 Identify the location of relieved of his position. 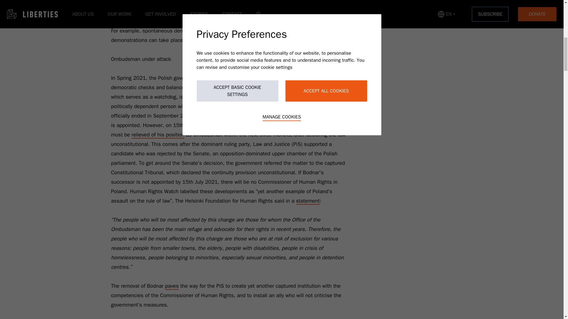
(158, 135).